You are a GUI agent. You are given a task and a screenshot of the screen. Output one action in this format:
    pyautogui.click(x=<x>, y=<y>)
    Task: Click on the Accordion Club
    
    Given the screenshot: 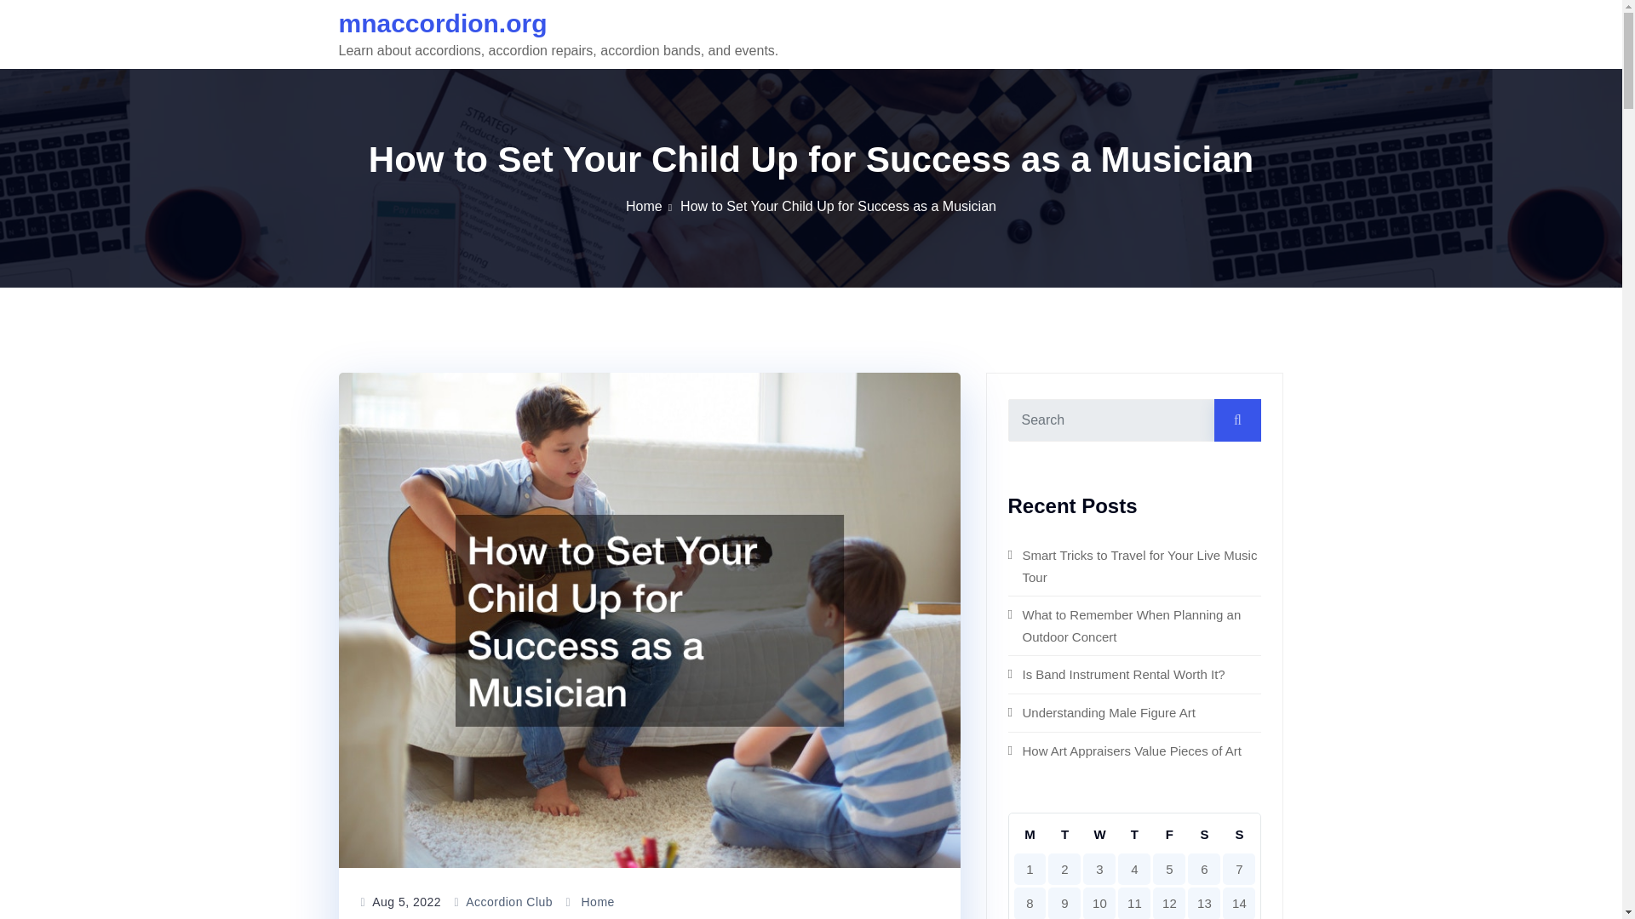 What is the action you would take?
    pyautogui.click(x=509, y=902)
    